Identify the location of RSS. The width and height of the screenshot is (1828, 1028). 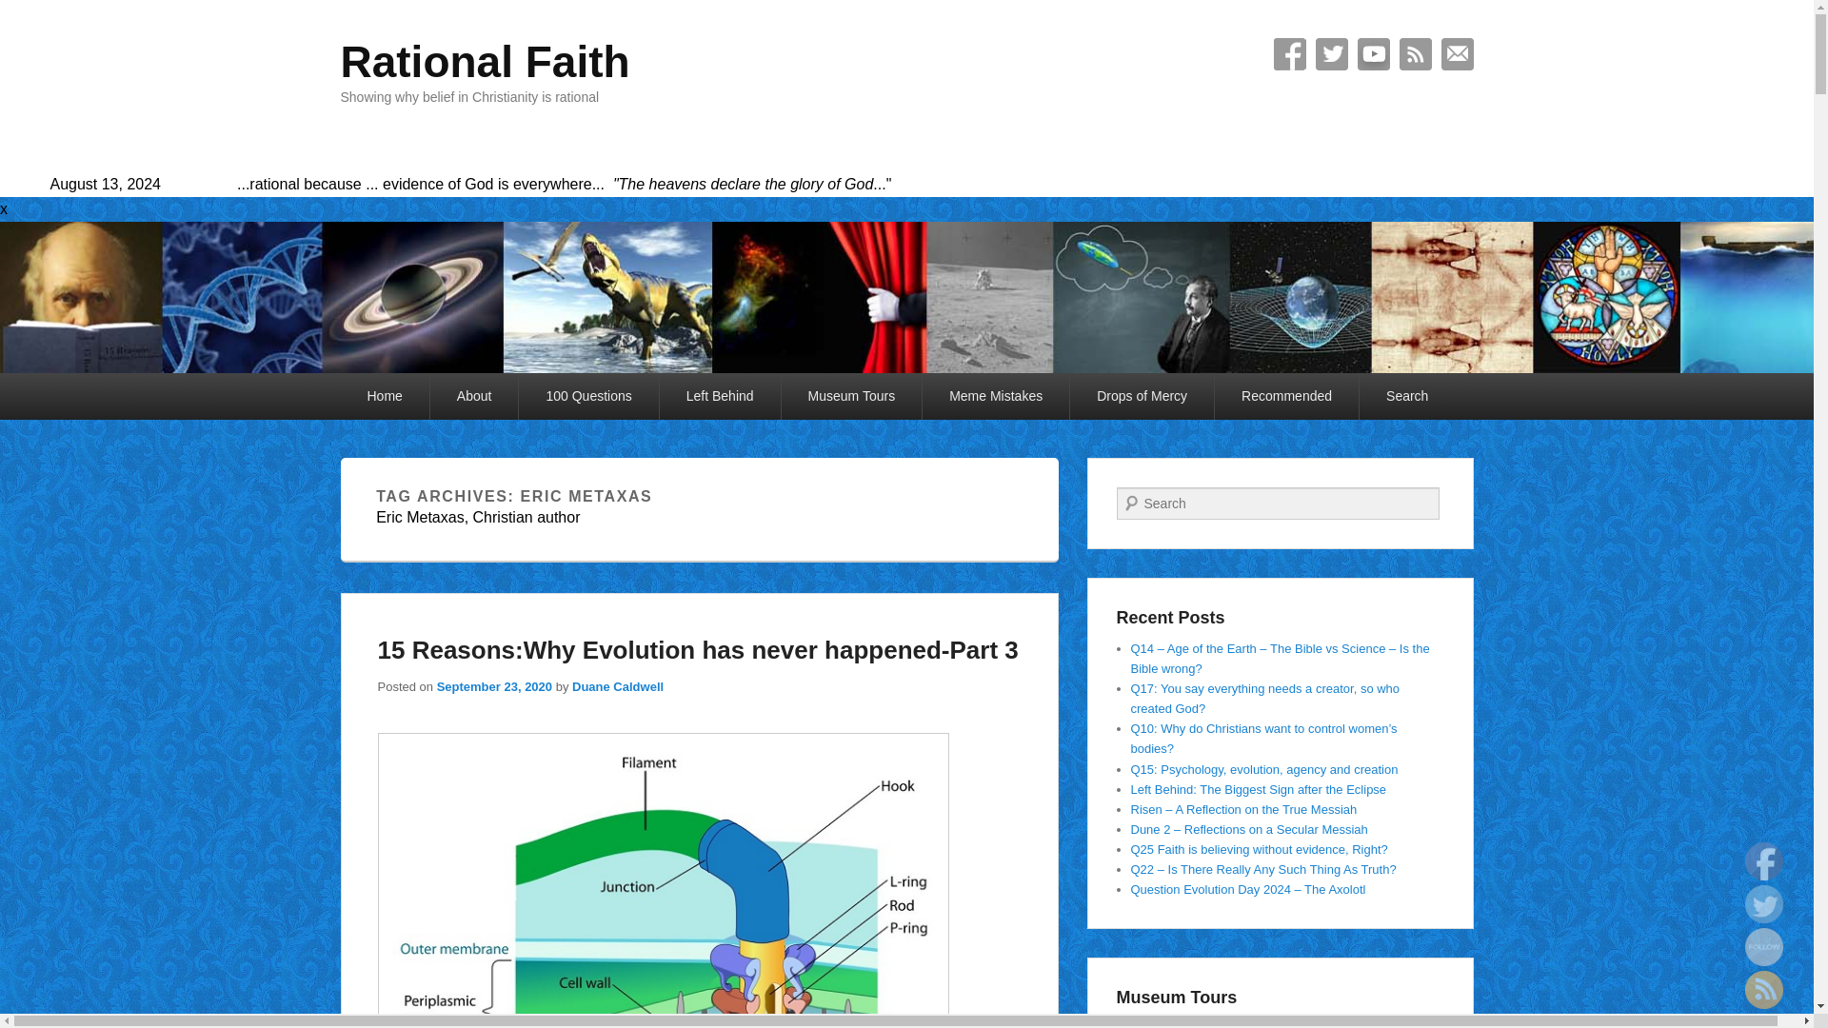
(1415, 53).